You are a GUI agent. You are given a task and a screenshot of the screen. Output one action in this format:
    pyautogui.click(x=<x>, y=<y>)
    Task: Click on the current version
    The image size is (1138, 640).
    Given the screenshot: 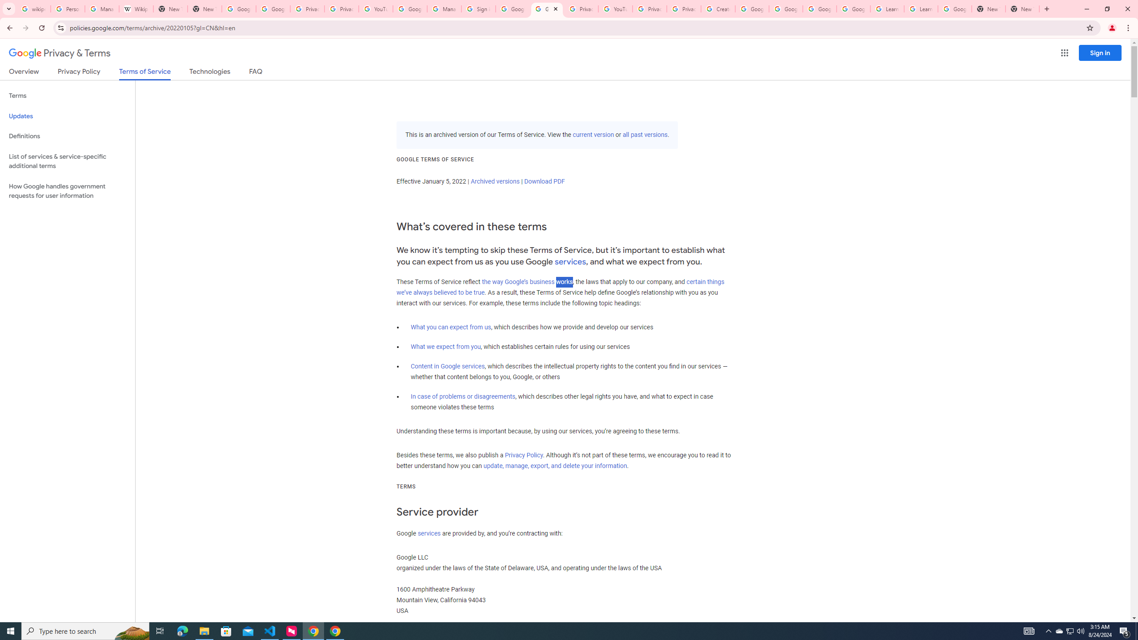 What is the action you would take?
    pyautogui.click(x=593, y=135)
    